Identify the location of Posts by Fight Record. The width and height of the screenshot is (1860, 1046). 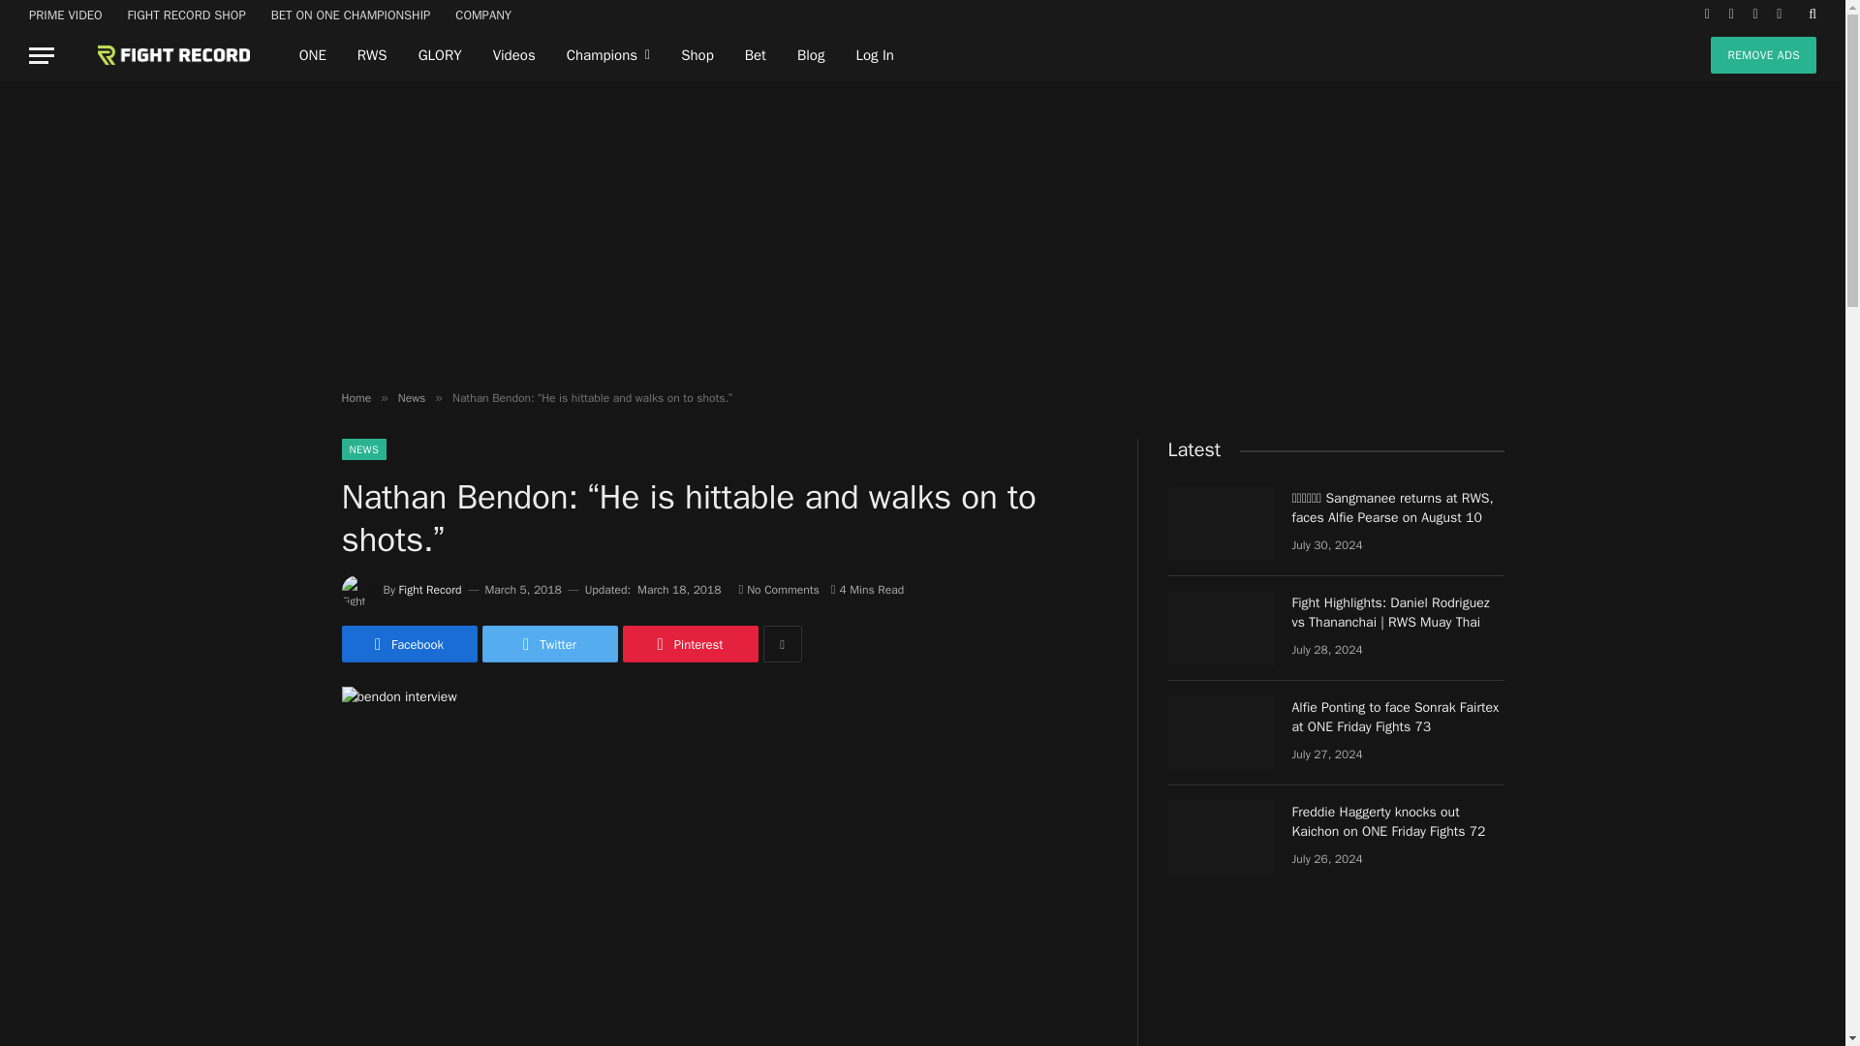
(430, 589).